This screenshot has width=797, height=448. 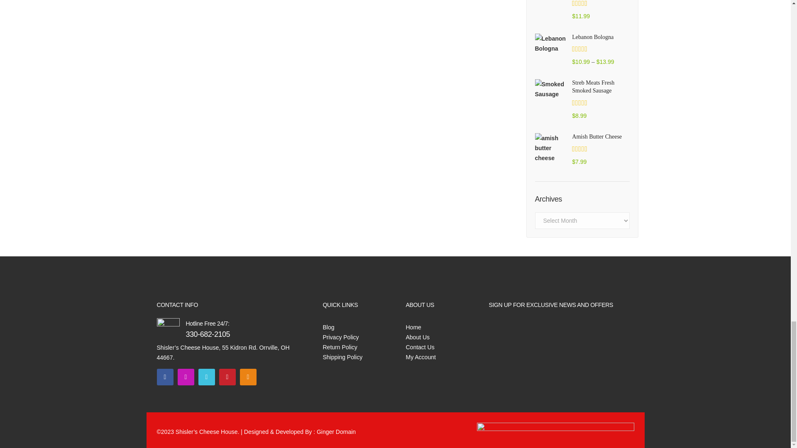 I want to click on Streb Meats Fresh Smoked Sausage, so click(x=551, y=89).